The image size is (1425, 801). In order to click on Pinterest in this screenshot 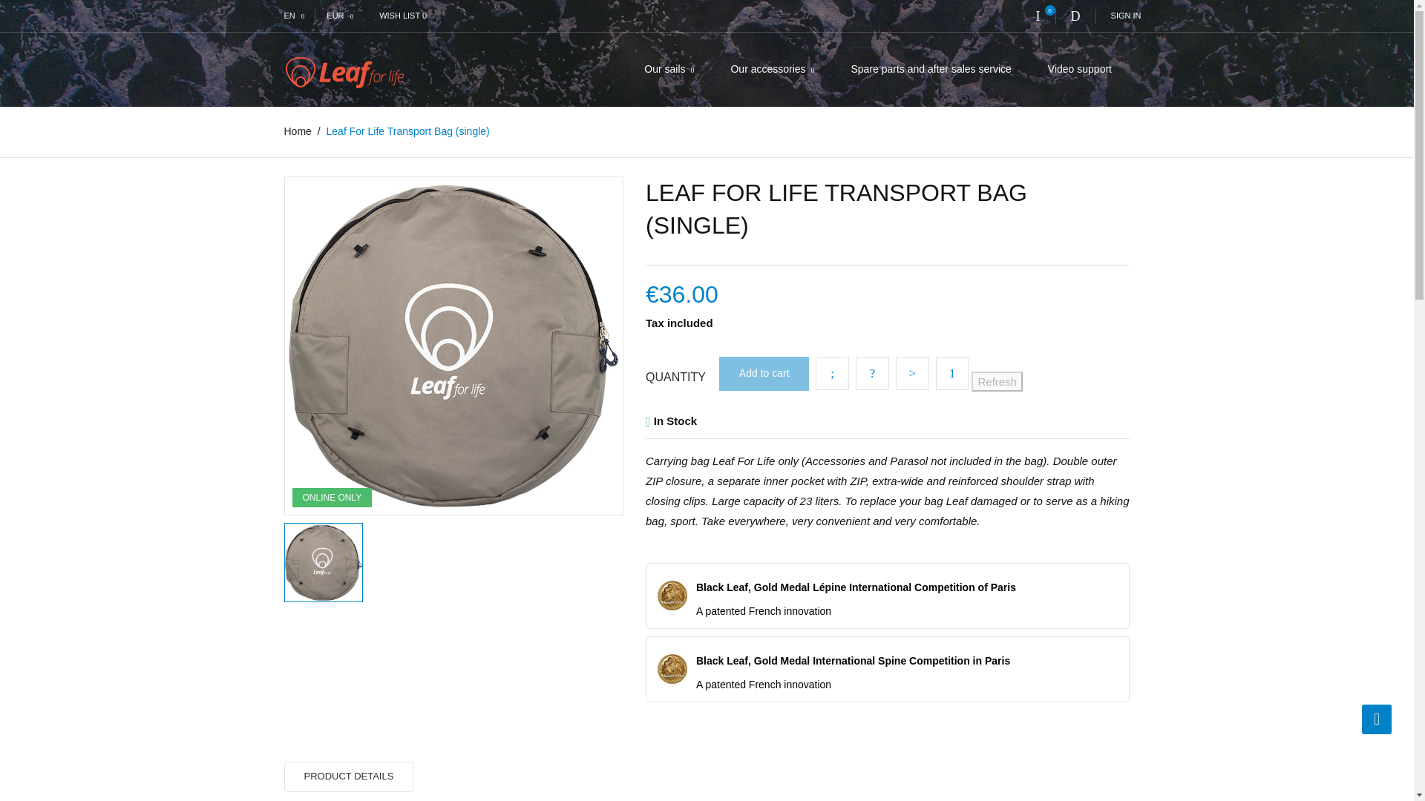, I will do `click(912, 372)`.